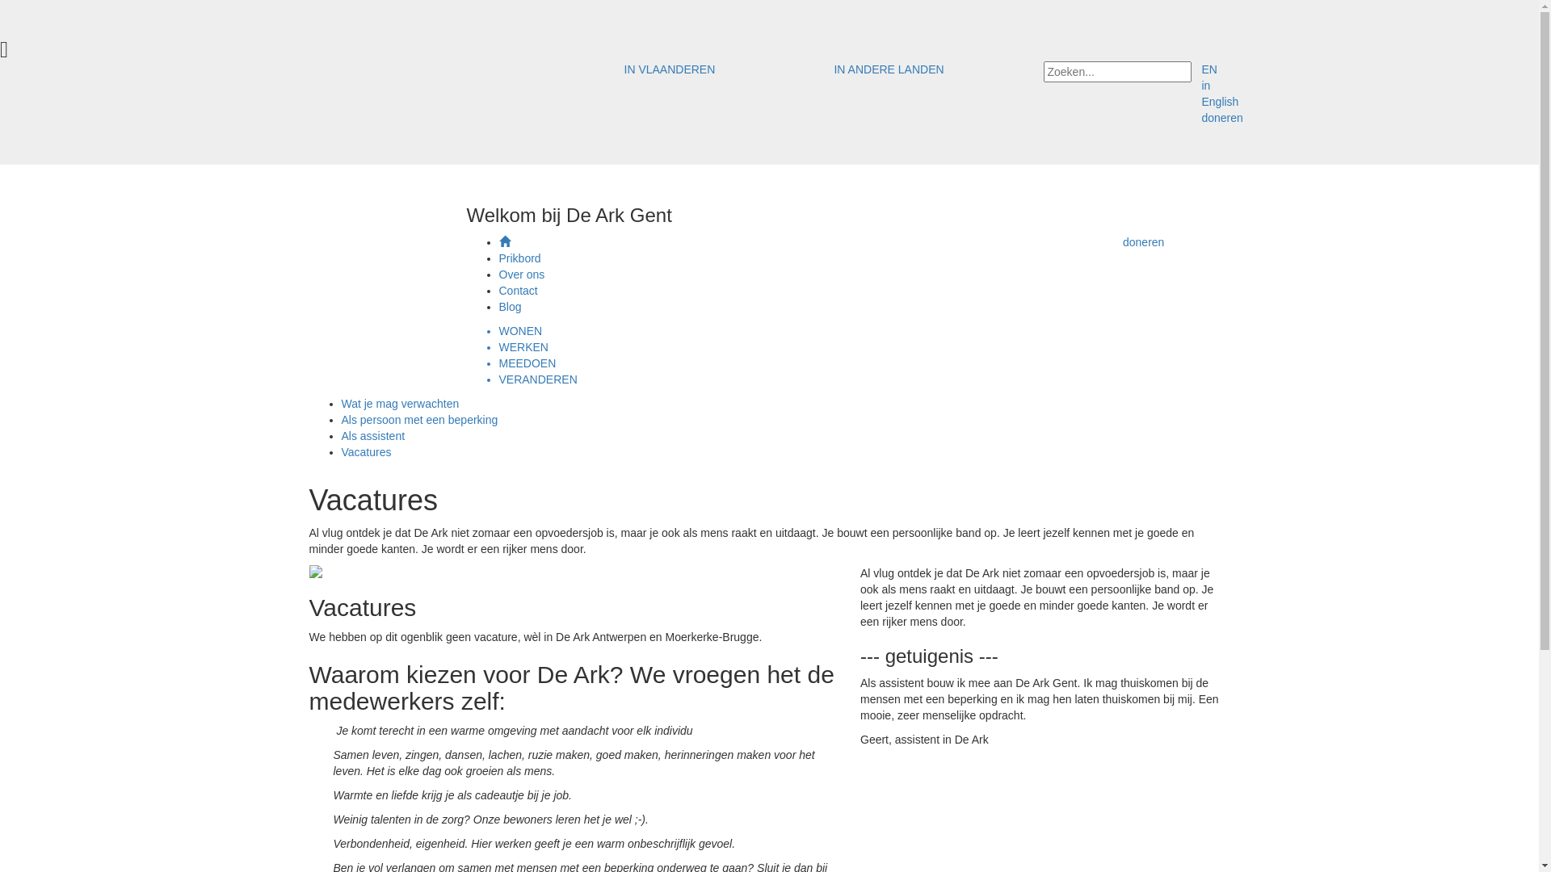  I want to click on Als assistent, so click(373, 436).